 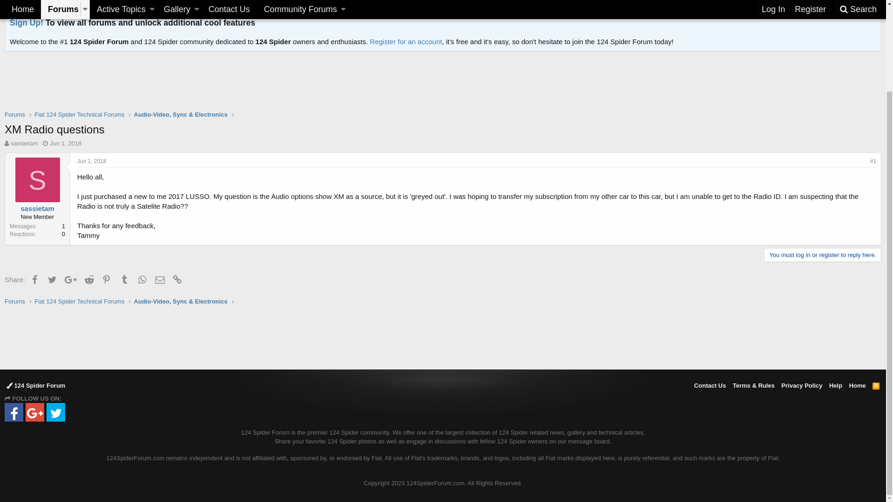 I want to click on #1, so click(x=873, y=267).